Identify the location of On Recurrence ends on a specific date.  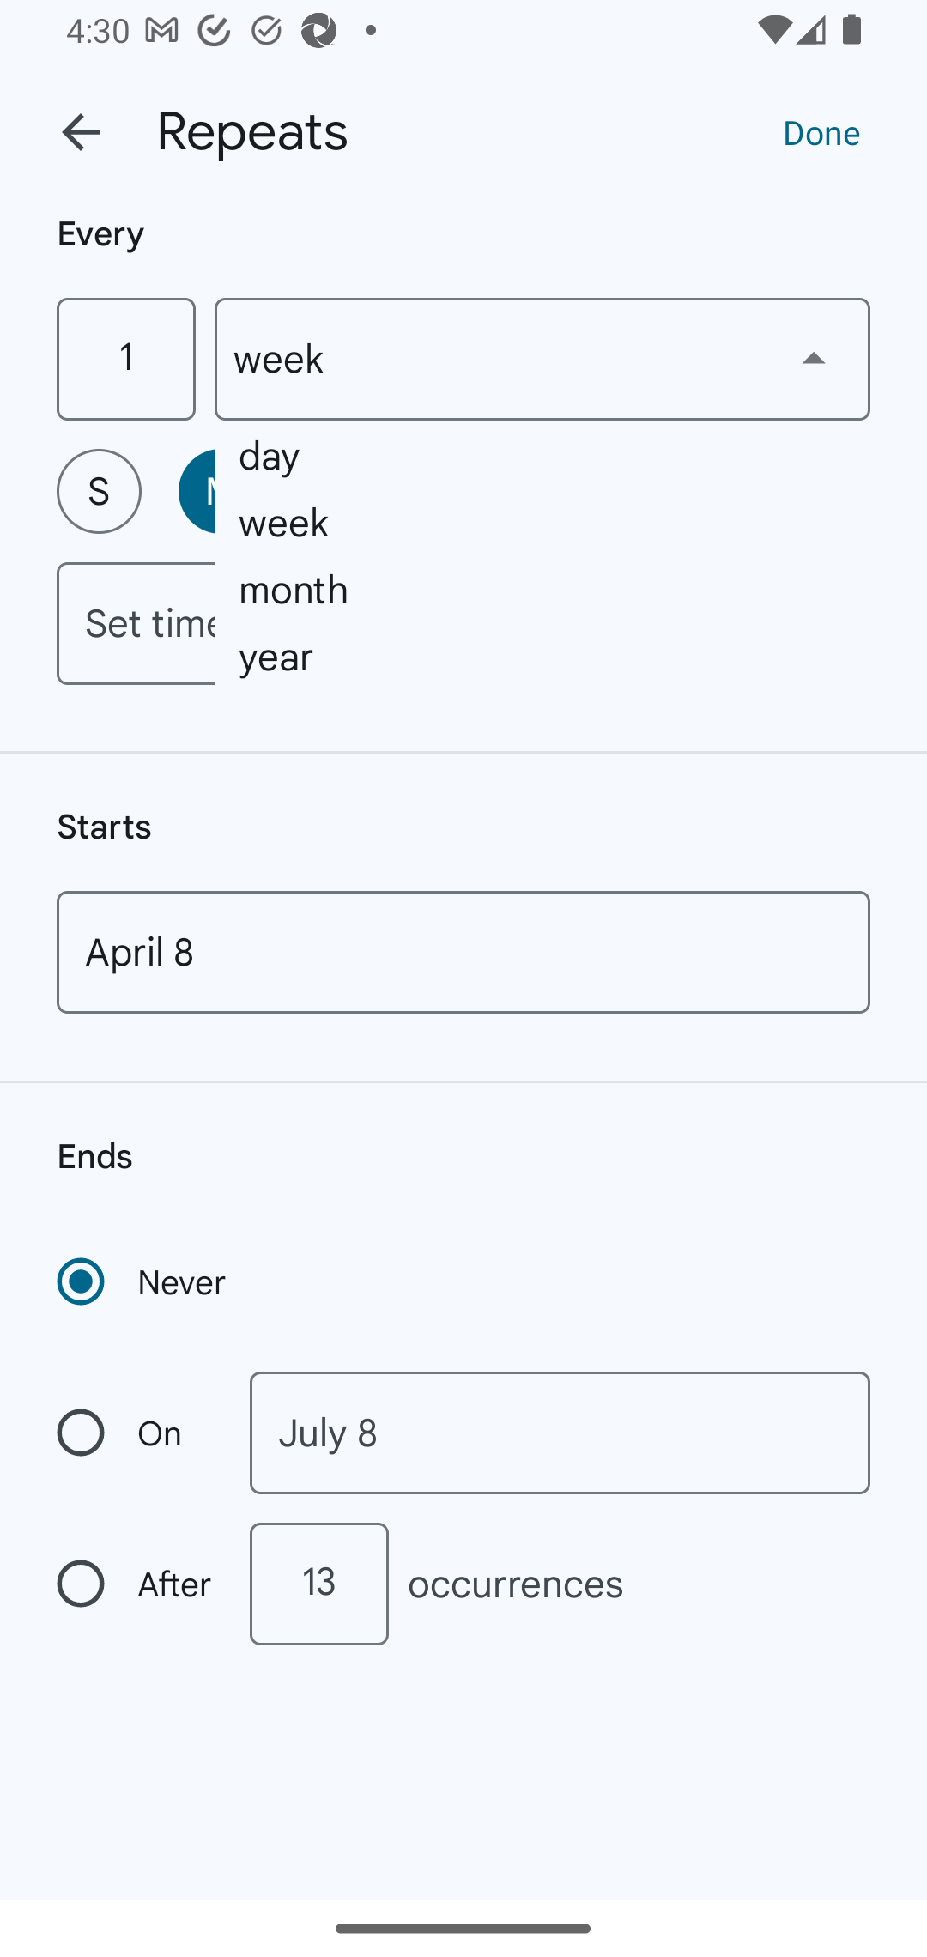
(136, 1433).